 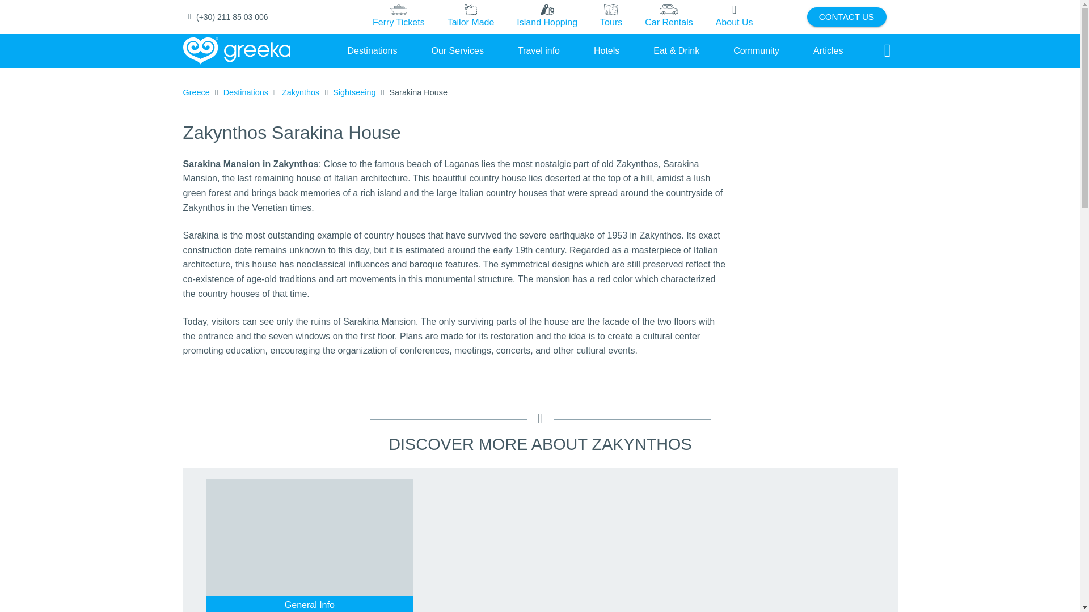 I want to click on Contact us, so click(x=846, y=17).